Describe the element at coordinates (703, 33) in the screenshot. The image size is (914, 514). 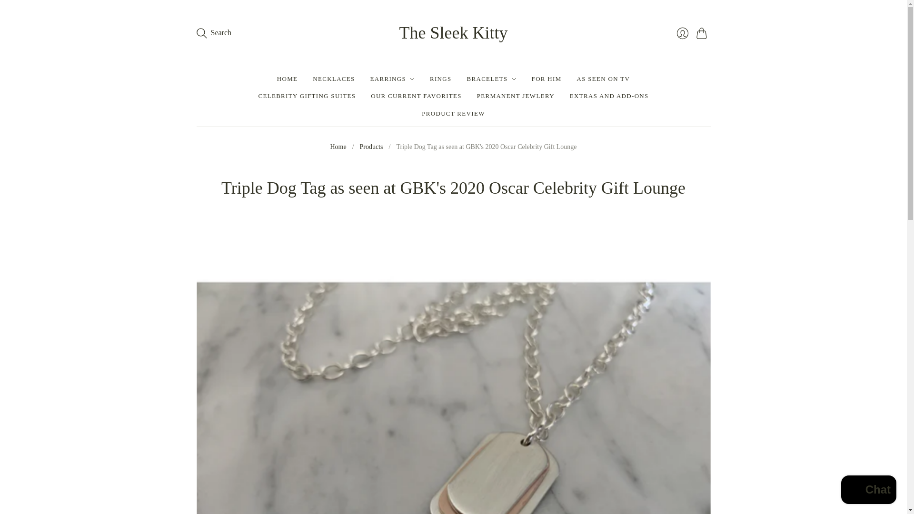
I see `Cart` at that location.